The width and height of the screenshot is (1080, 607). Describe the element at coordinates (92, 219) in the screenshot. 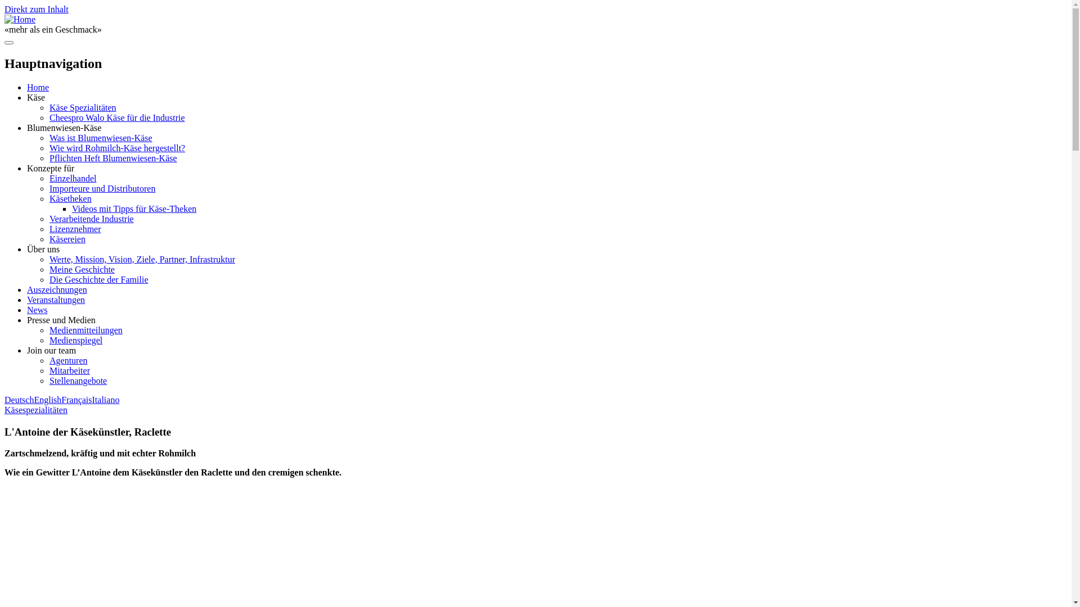

I see `Verarbeitende Industrie` at that location.